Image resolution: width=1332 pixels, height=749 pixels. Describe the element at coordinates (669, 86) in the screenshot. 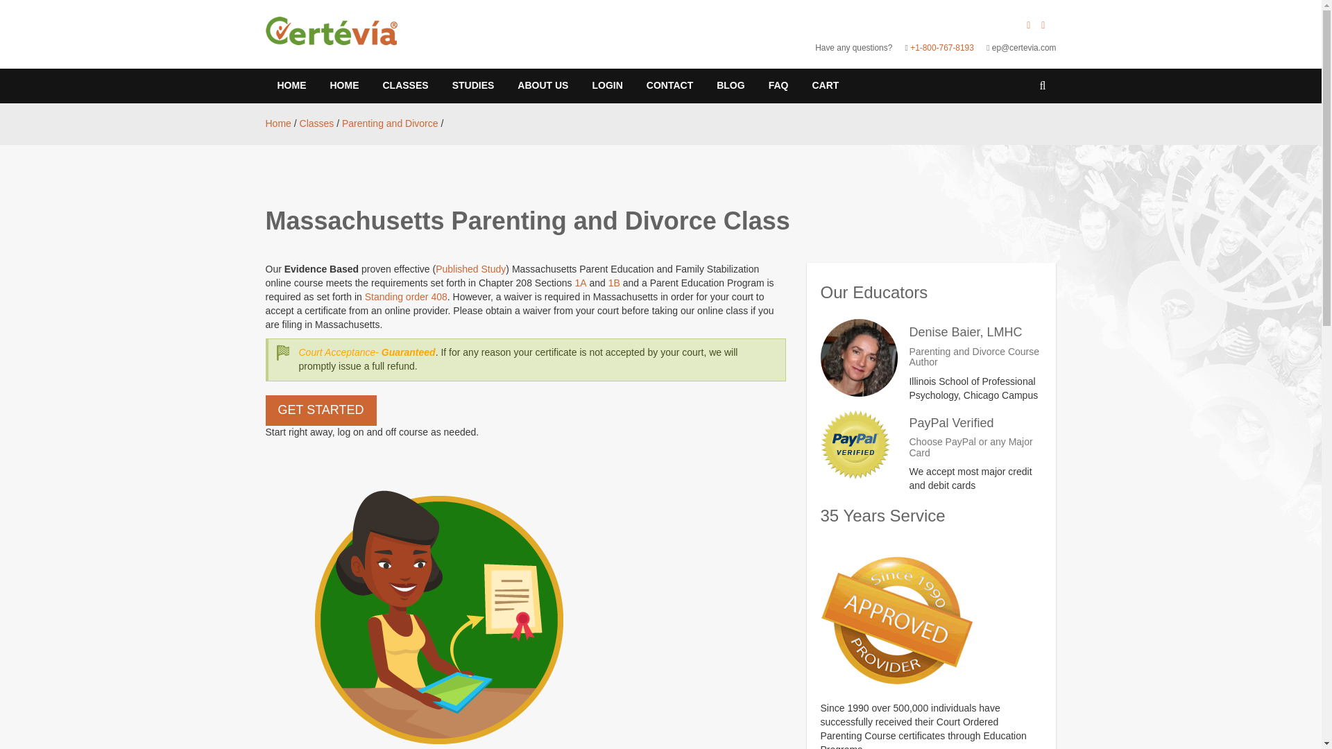

I see `CONTACT` at that location.